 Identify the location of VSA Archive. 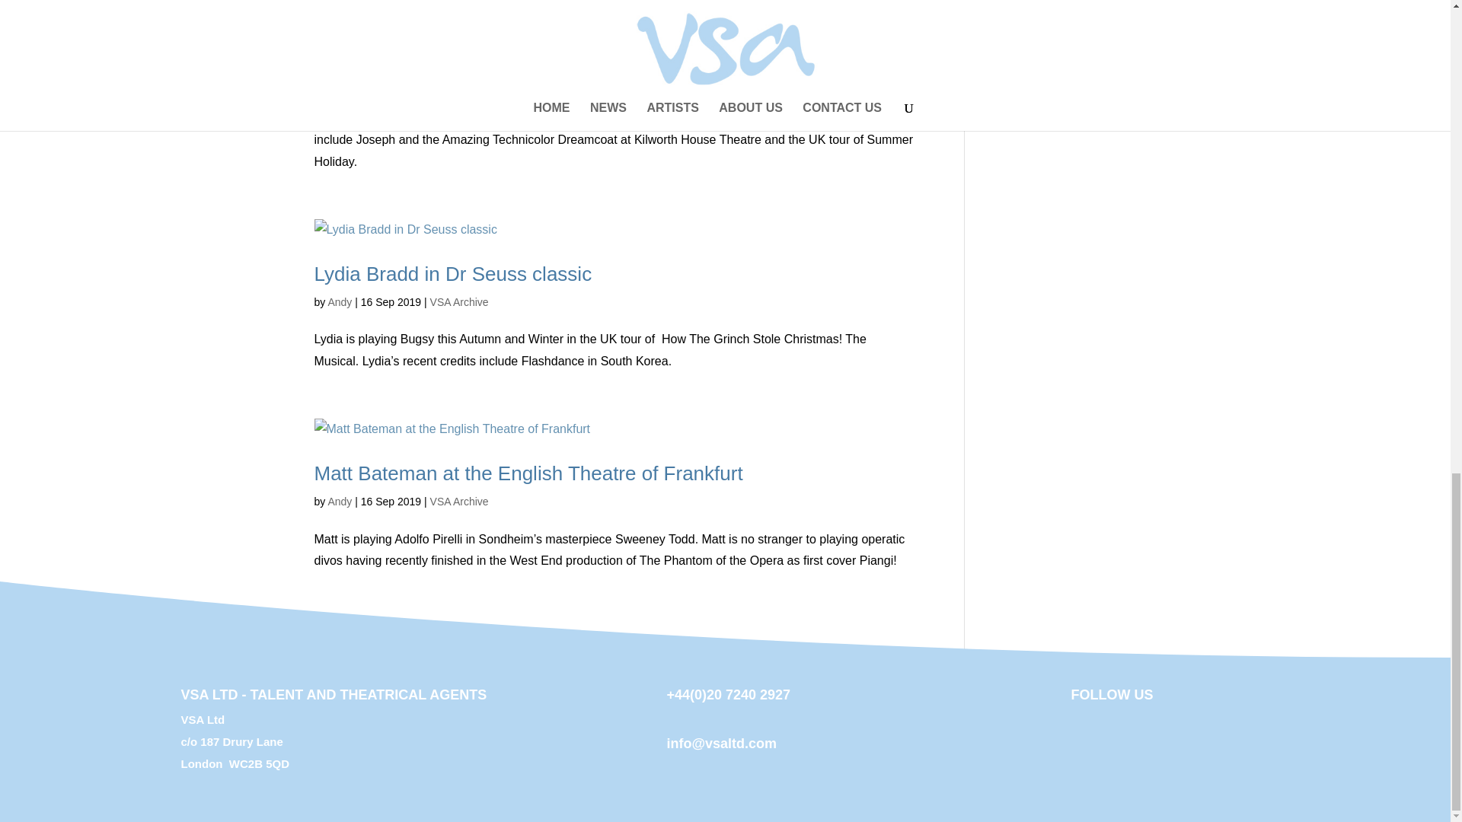
(458, 81).